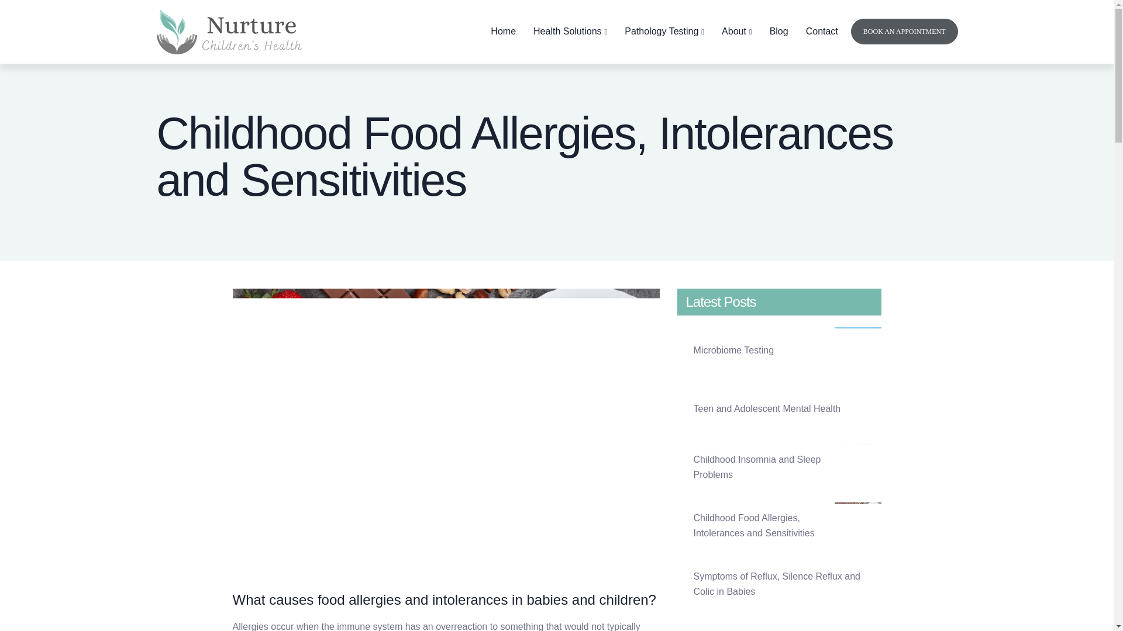 This screenshot has width=1123, height=631. What do you see at coordinates (503, 32) in the screenshot?
I see `Home` at bounding box center [503, 32].